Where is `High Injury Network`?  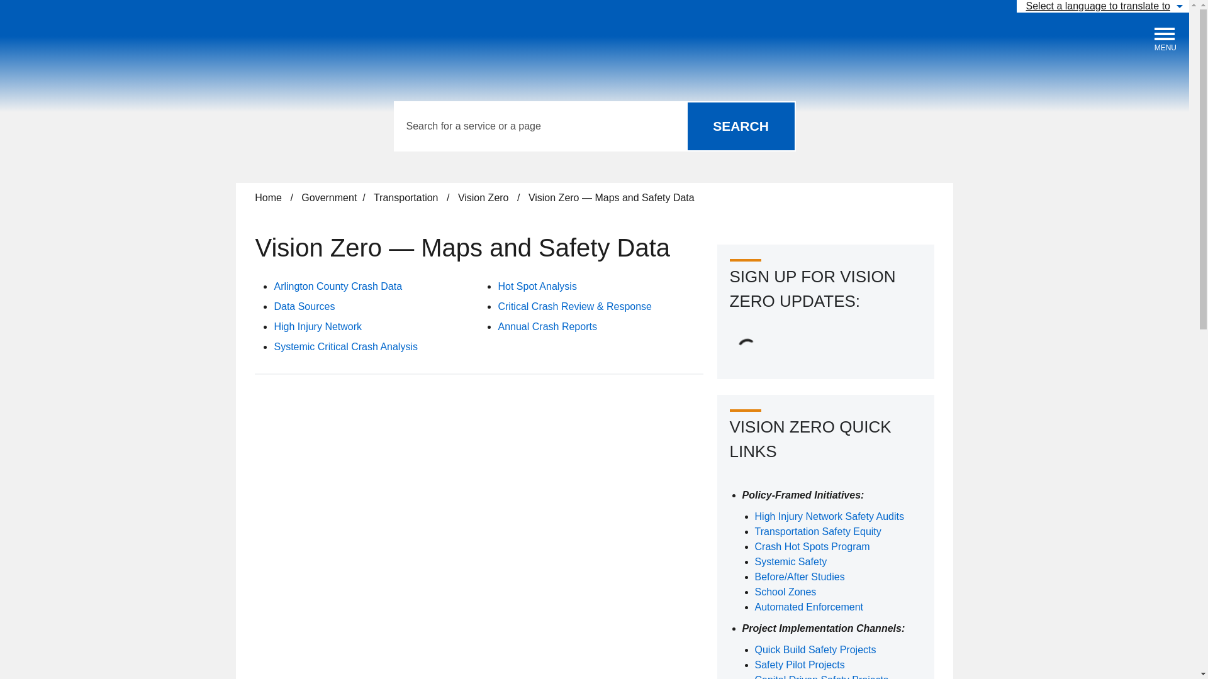 High Injury Network is located at coordinates (304, 306).